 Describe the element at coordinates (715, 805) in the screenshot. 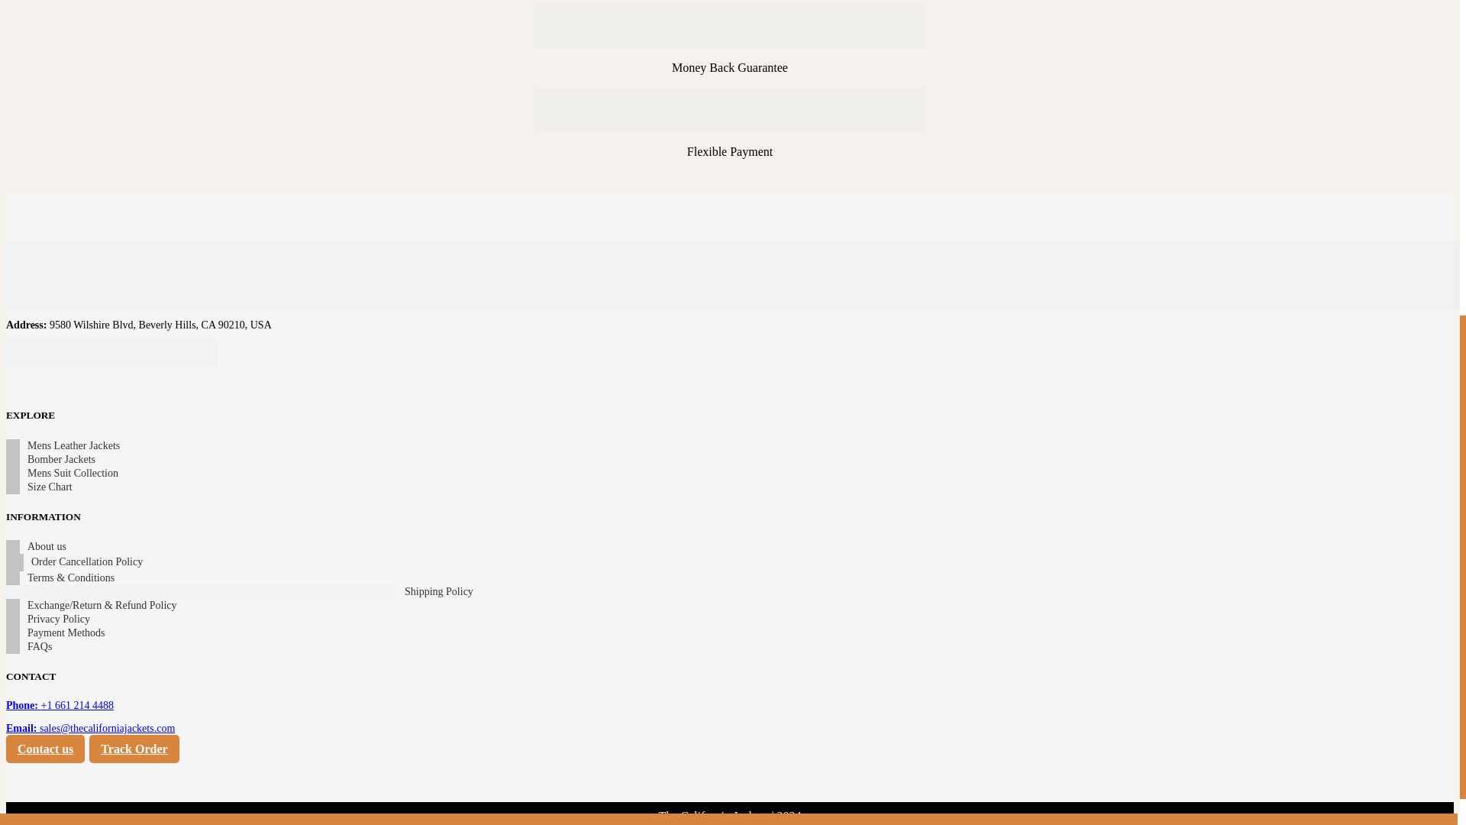

I see `The California Jackets` at that location.